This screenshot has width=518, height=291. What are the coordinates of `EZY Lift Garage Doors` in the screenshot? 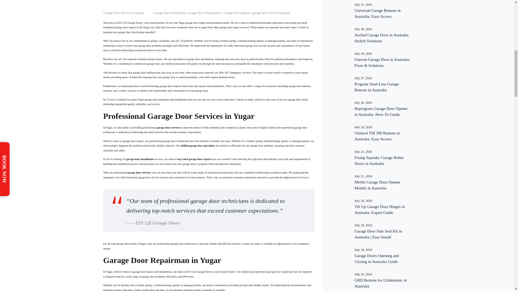 It's located at (158, 223).